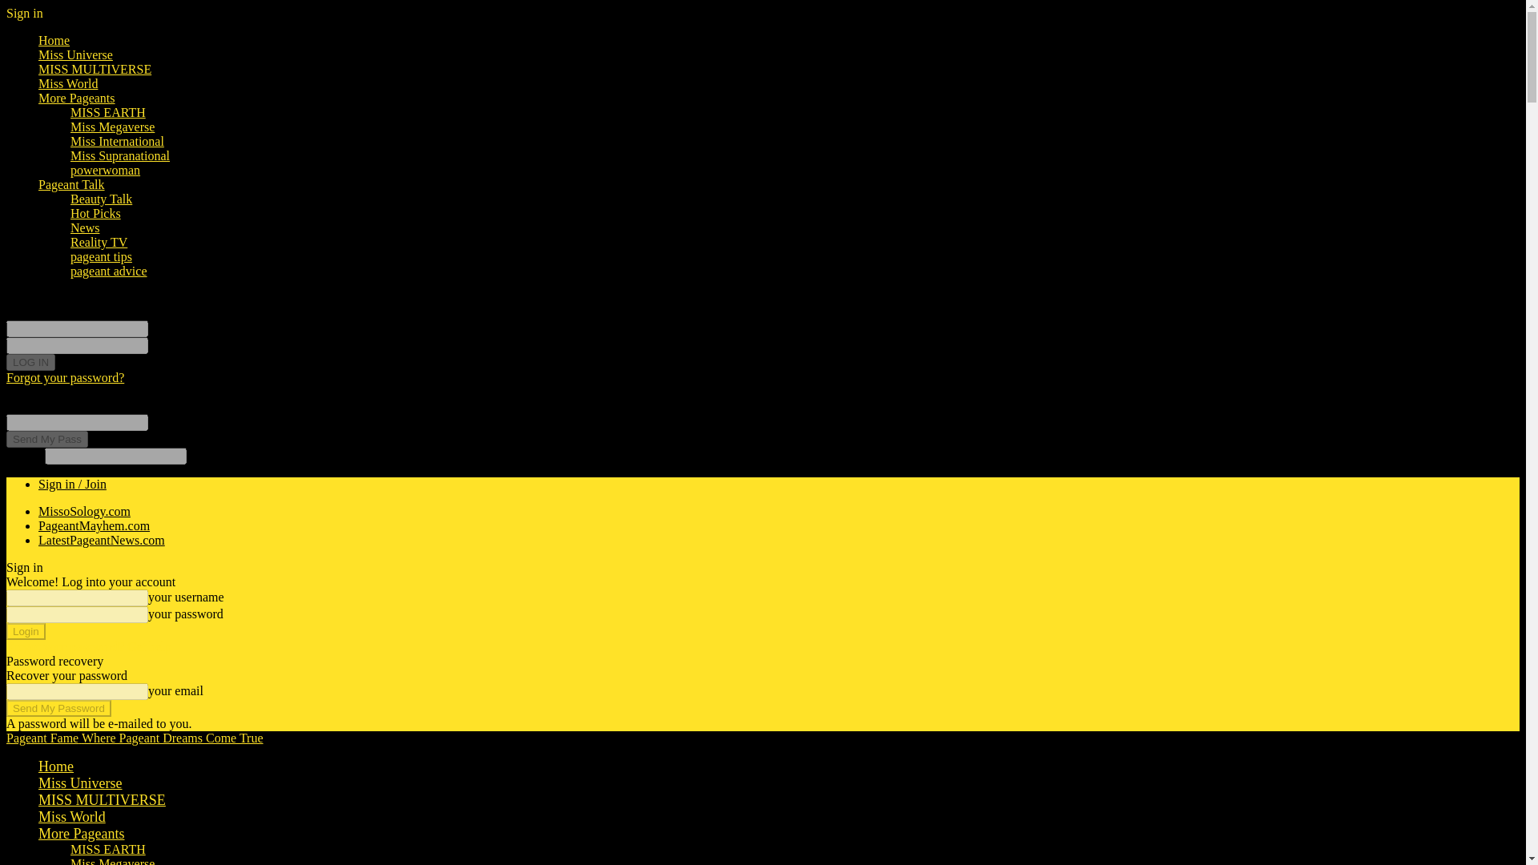 The width and height of the screenshot is (1538, 865). Describe the element at coordinates (108, 112) in the screenshot. I see `MISS EARTH` at that location.